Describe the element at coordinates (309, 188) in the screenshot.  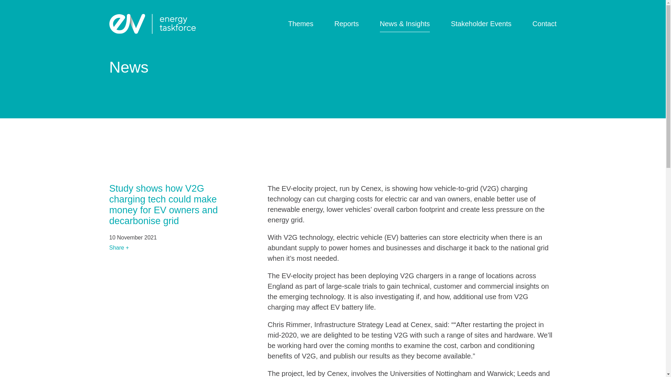
I see `EV-elocity project` at that location.